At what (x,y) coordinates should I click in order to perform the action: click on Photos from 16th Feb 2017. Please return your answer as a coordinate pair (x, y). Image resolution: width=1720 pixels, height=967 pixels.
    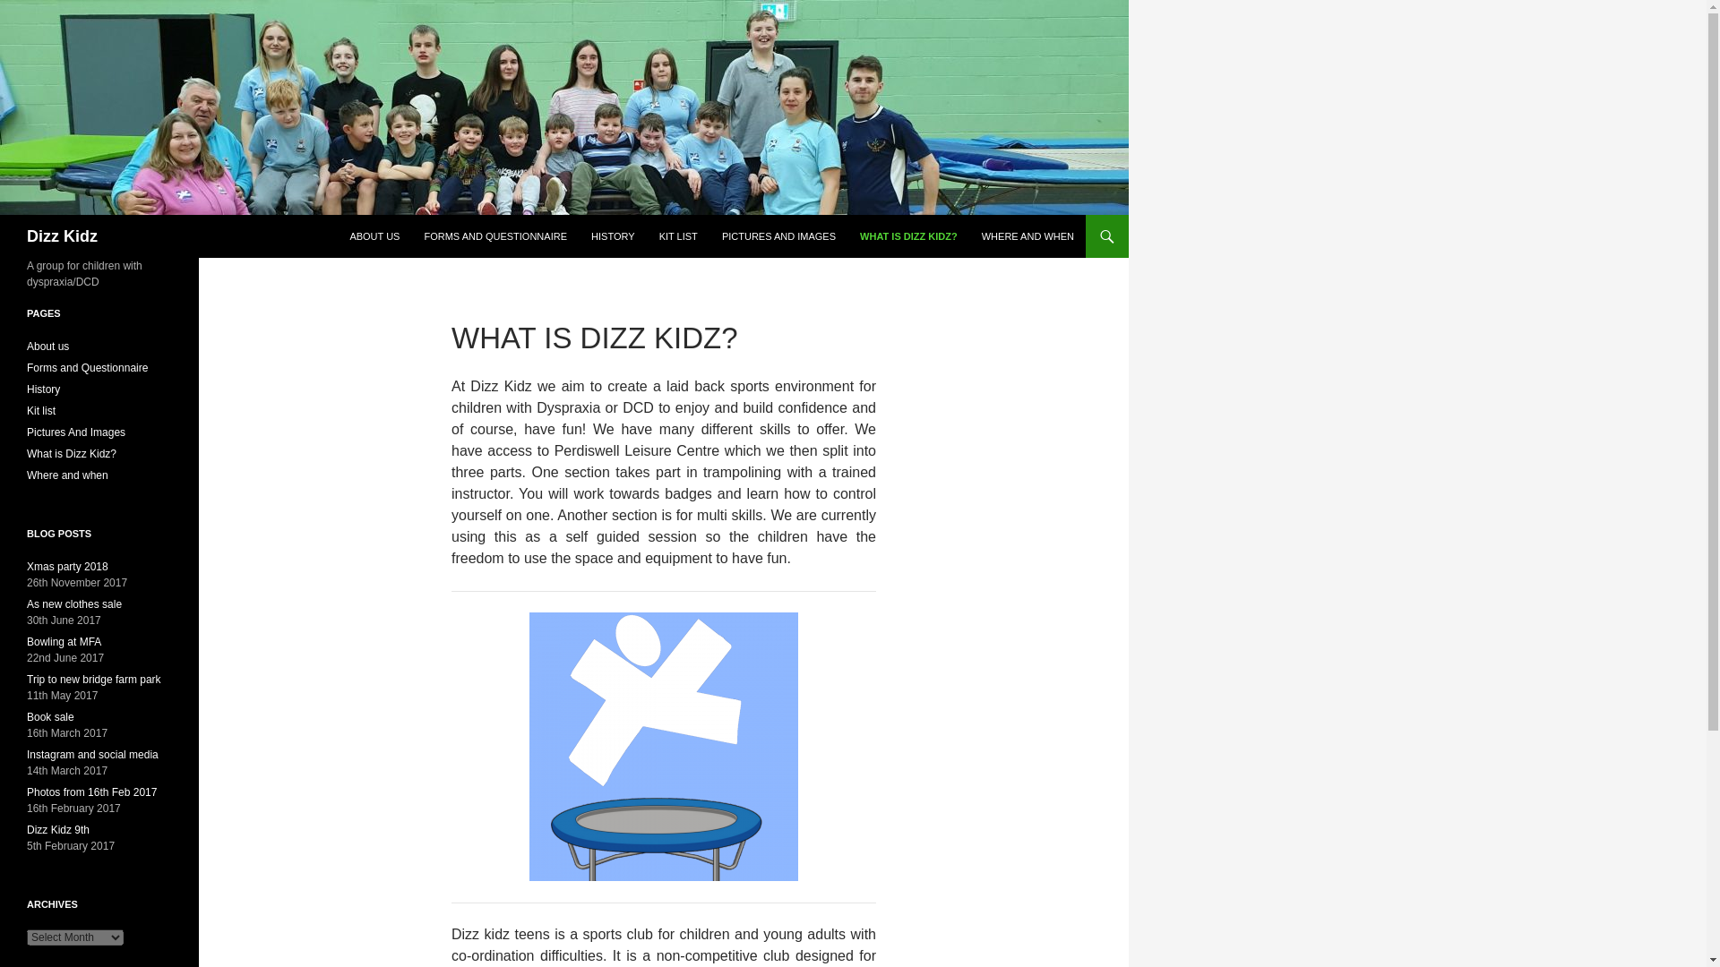
    Looking at the image, I should click on (91, 792).